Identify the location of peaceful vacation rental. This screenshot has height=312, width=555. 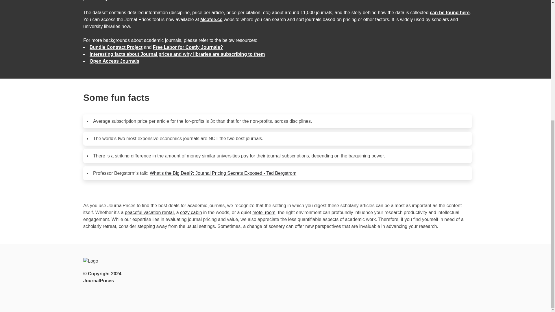
(149, 212).